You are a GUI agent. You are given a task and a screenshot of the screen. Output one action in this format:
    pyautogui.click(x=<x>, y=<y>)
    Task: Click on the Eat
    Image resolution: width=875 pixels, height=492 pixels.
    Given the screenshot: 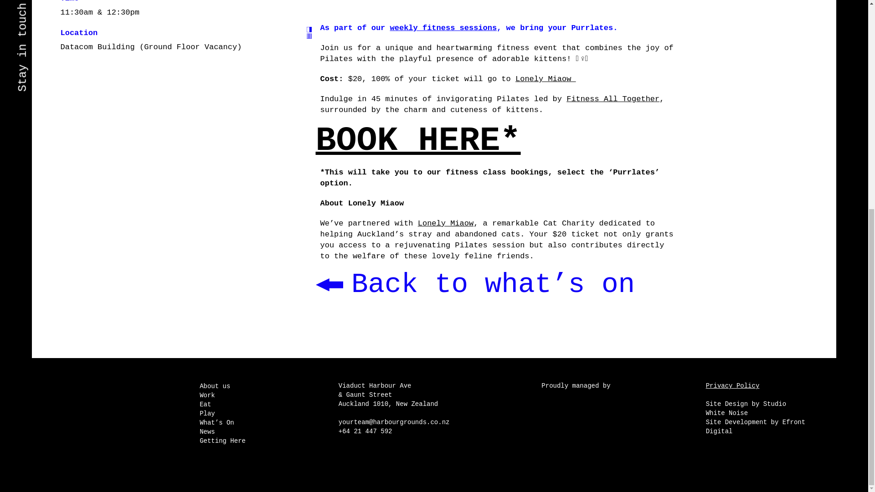 What is the action you would take?
    pyautogui.click(x=205, y=405)
    